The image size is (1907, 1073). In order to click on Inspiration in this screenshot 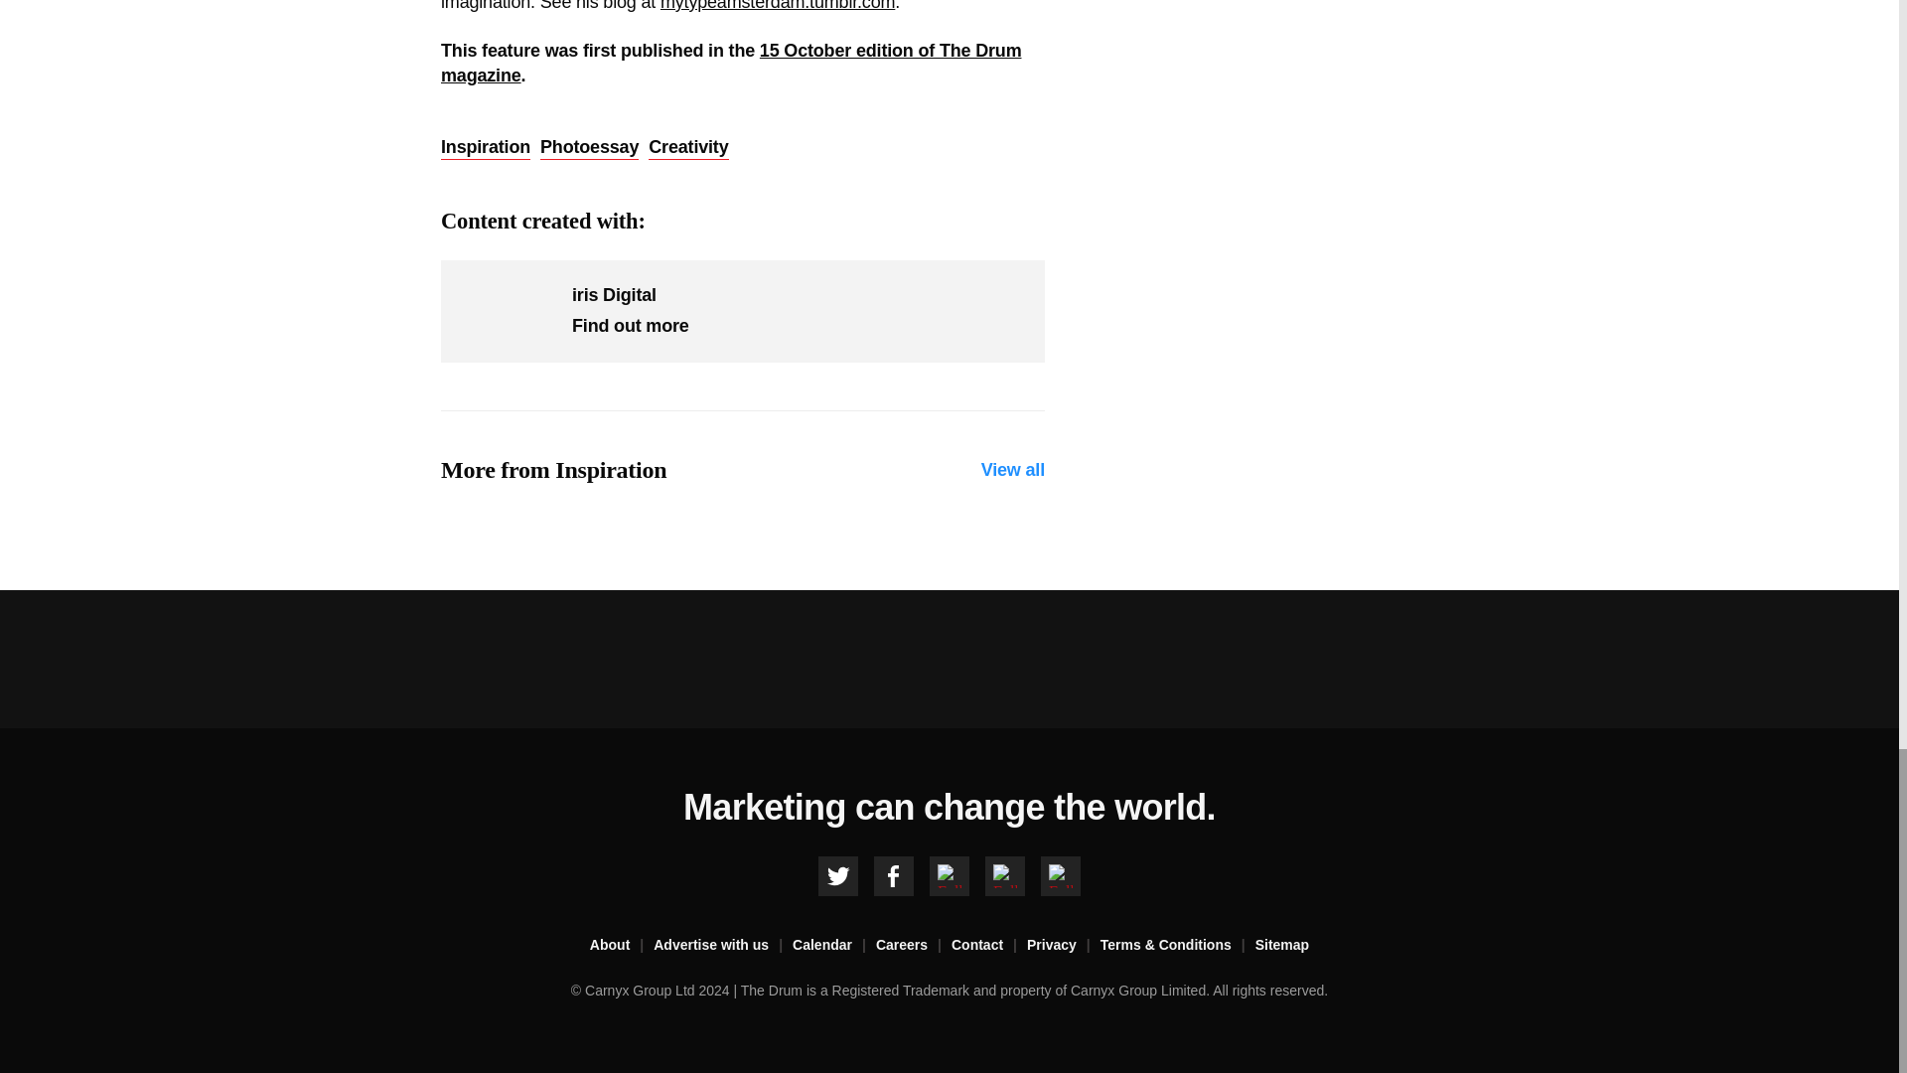, I will do `click(485, 147)`.